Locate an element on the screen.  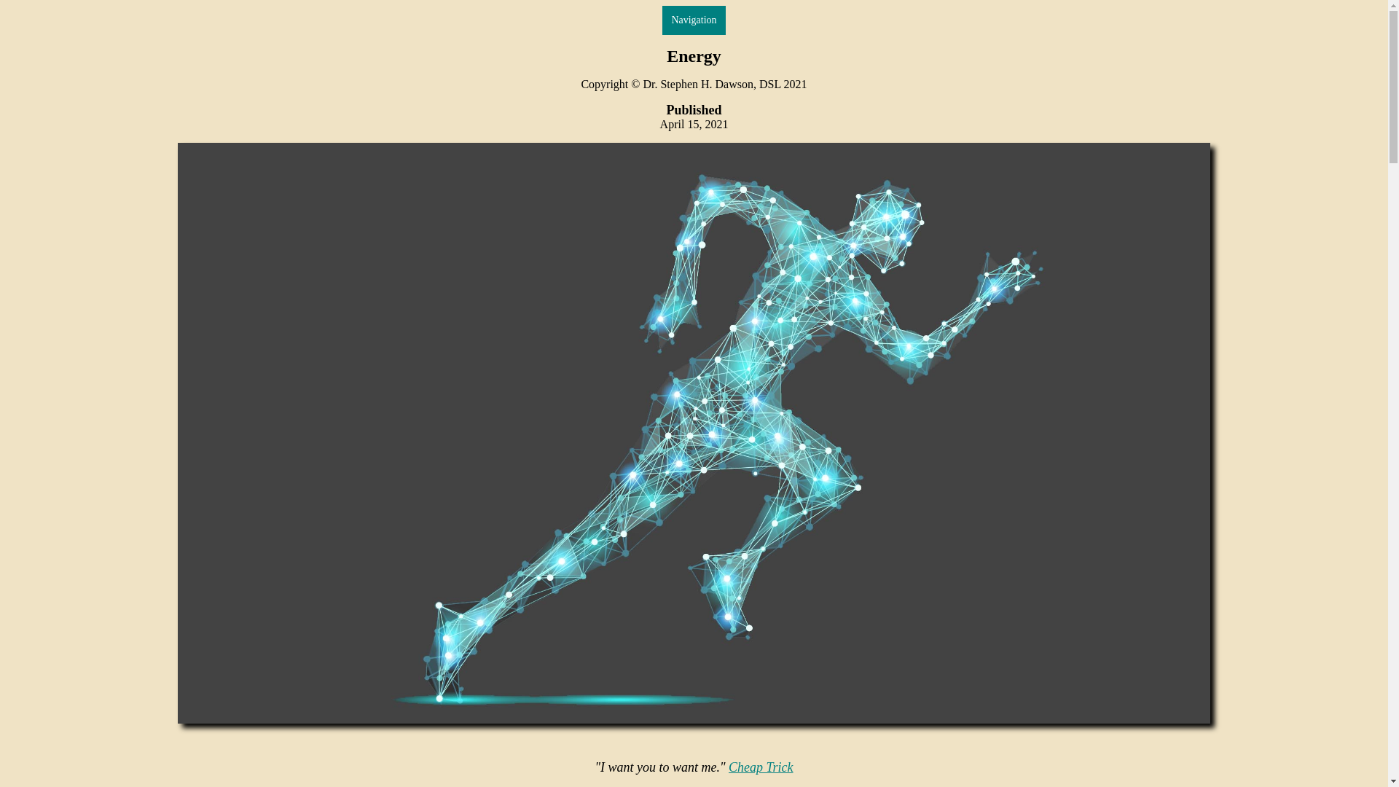
Cheap Trick is located at coordinates (761, 767).